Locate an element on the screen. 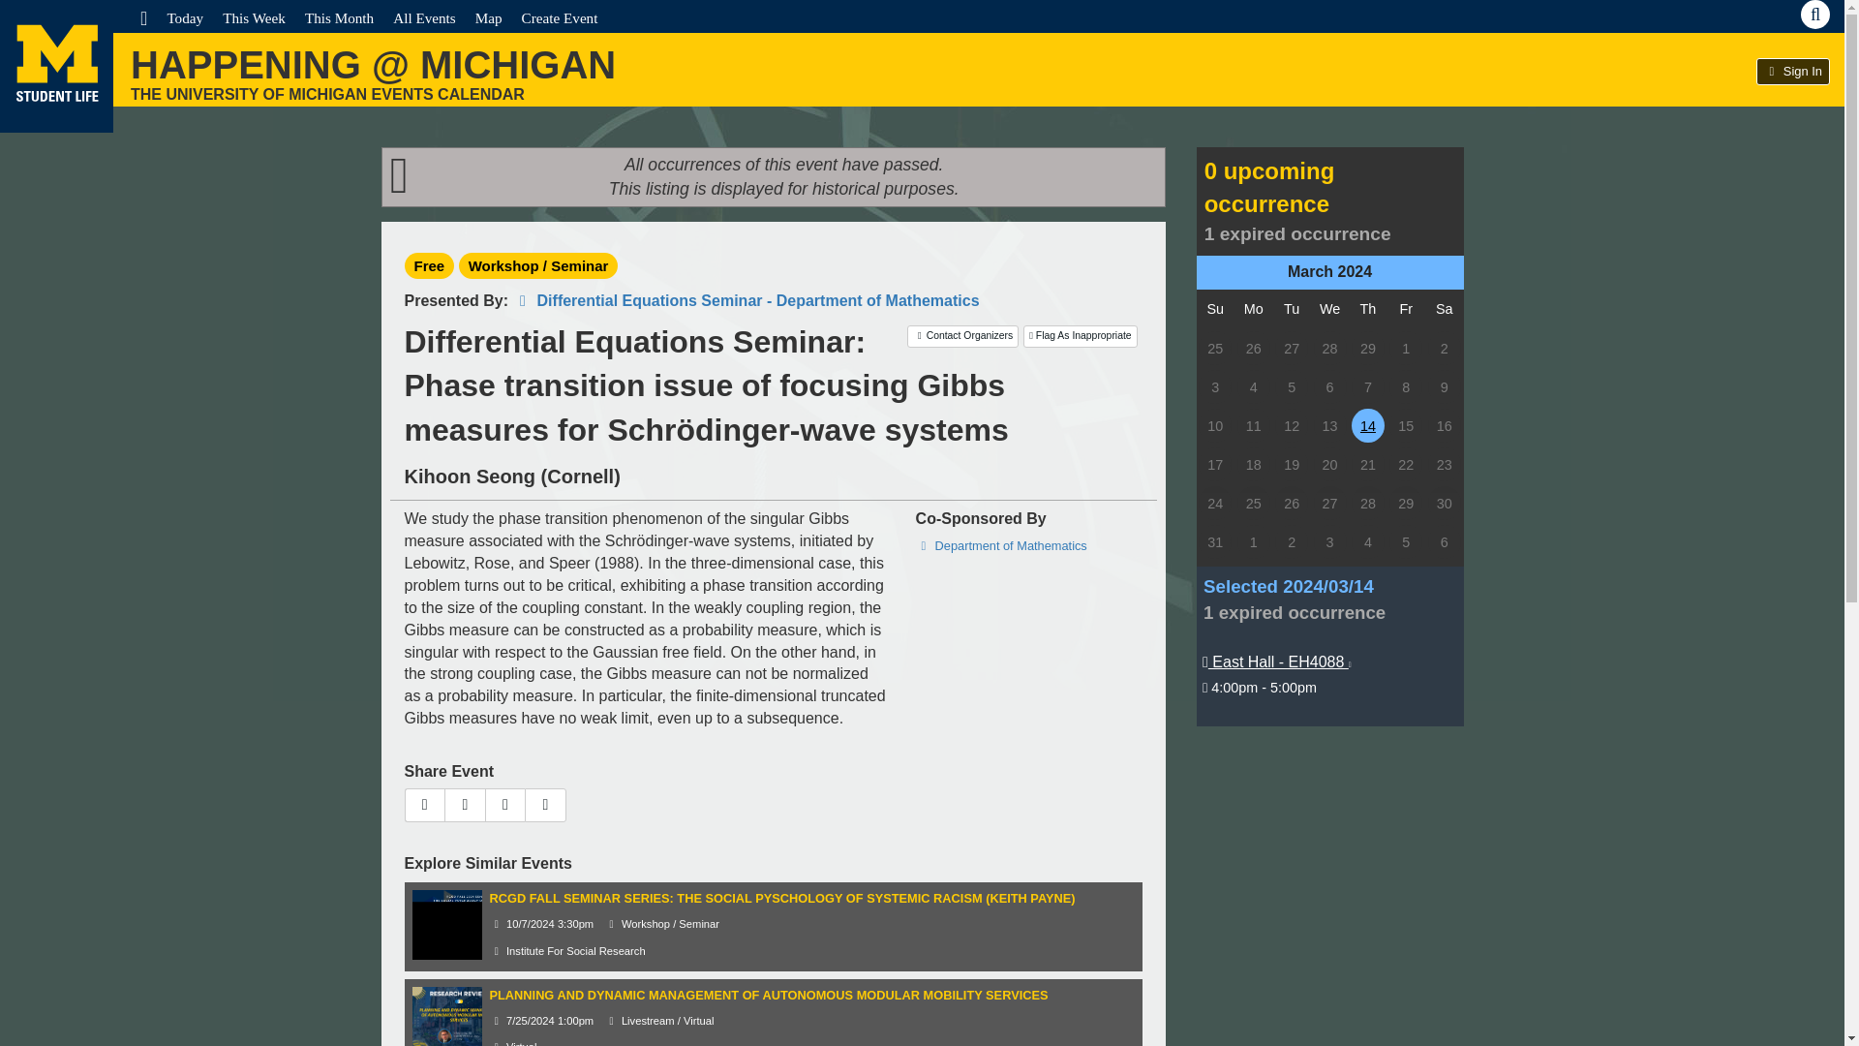  This Week is located at coordinates (254, 17).